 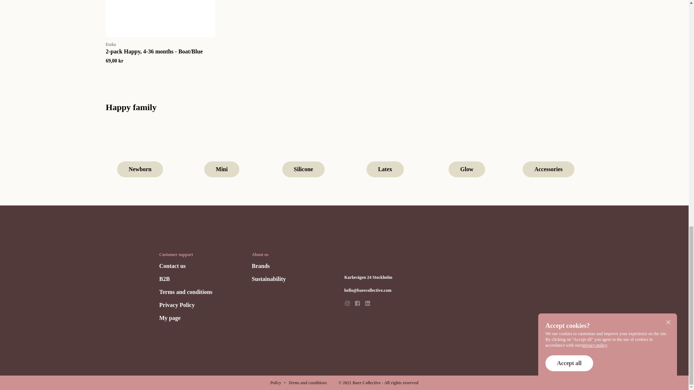 What do you see at coordinates (548, 154) in the screenshot?
I see `Accessories` at bounding box center [548, 154].